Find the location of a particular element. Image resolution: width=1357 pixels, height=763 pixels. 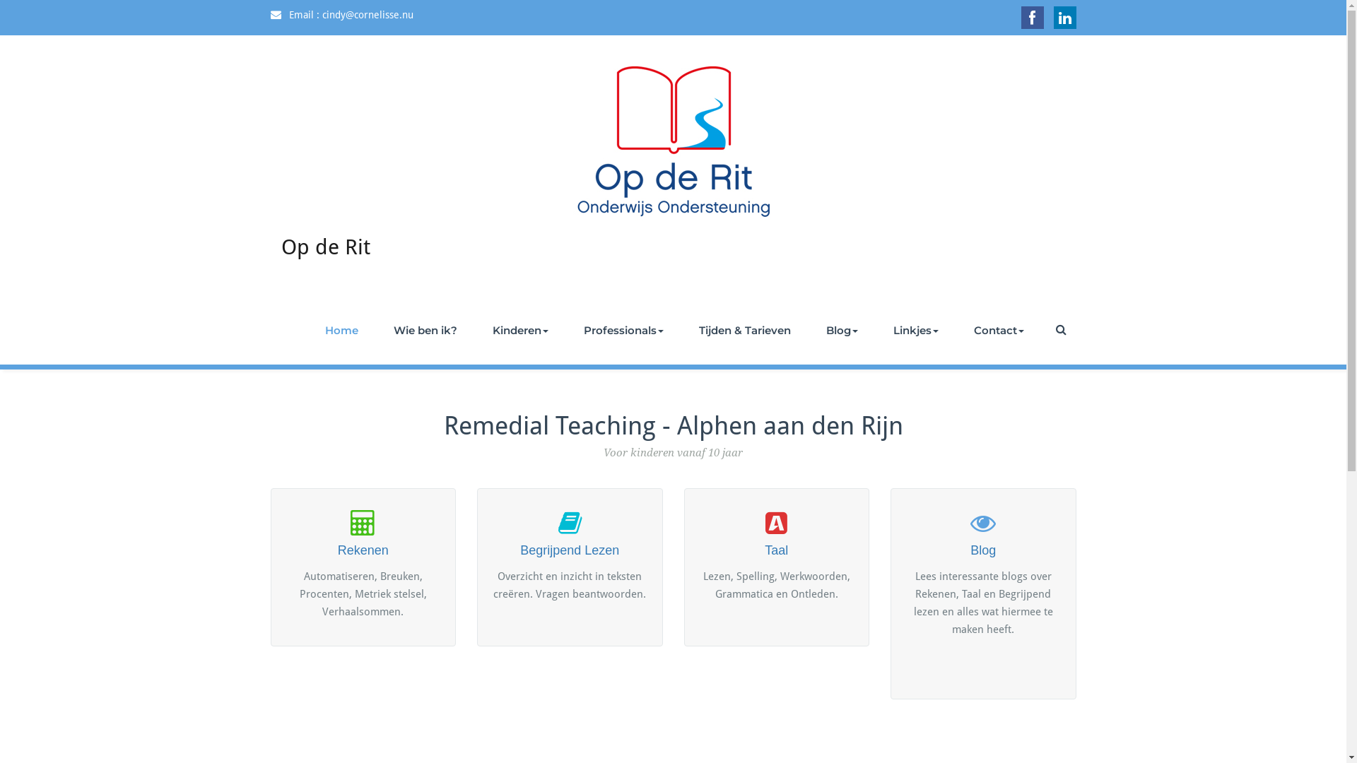

Begrijpend Lezen is located at coordinates (570, 534).